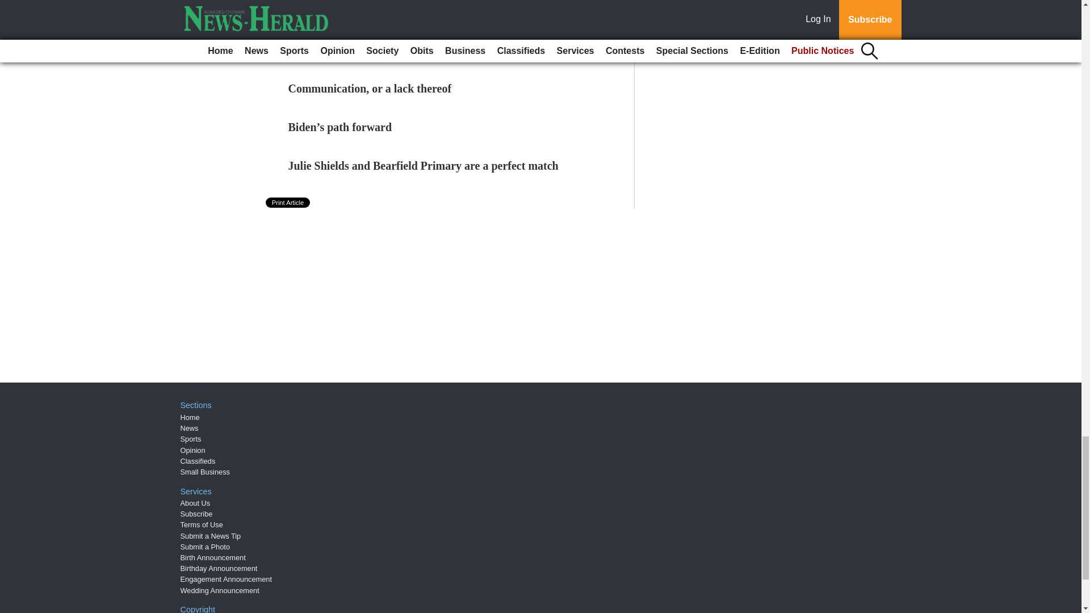 Image resolution: width=1090 pixels, height=613 pixels. Describe the element at coordinates (370, 89) in the screenshot. I see `Communication, or a lack thereof` at that location.